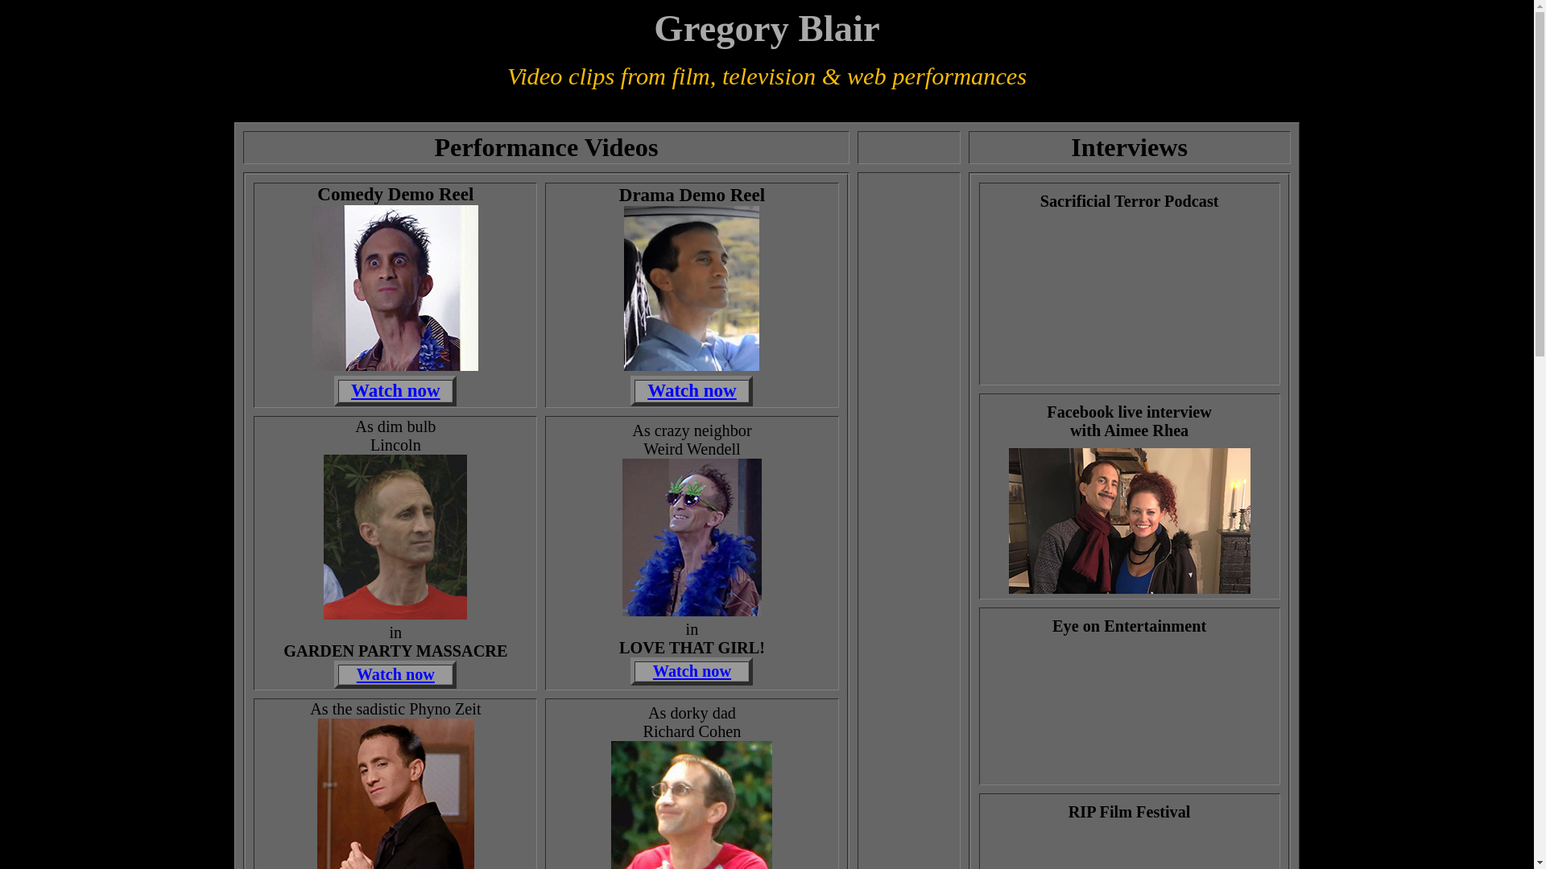 This screenshot has height=869, width=1546. I want to click on Watch now, so click(692, 389).